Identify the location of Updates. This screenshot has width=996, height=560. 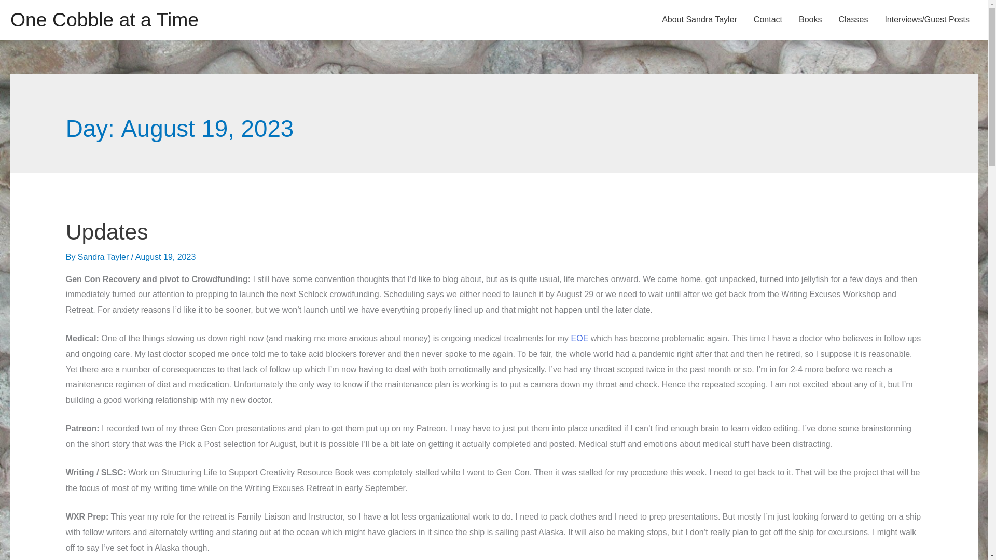
(107, 231).